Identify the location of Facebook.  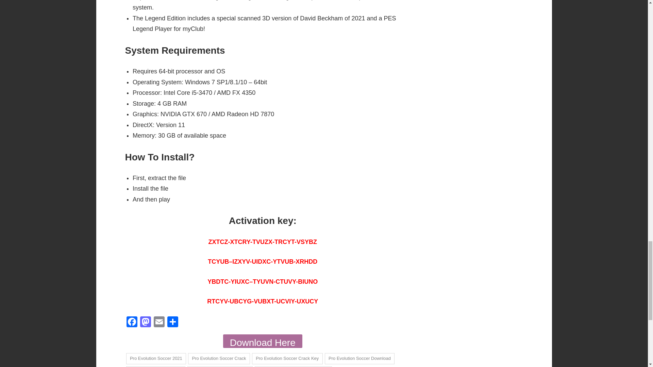
(132, 322).